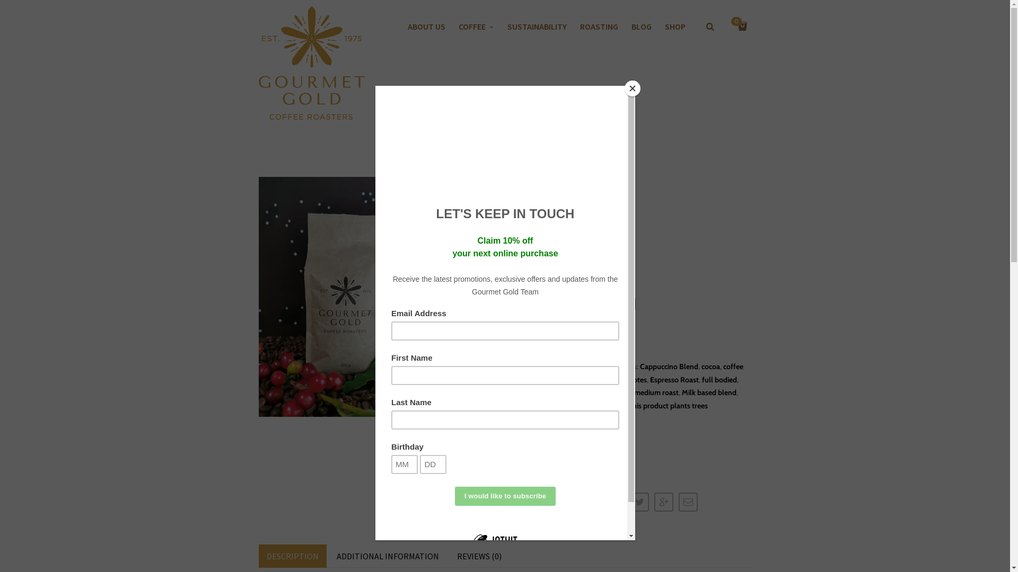  I want to click on compostable, so click(556, 380).